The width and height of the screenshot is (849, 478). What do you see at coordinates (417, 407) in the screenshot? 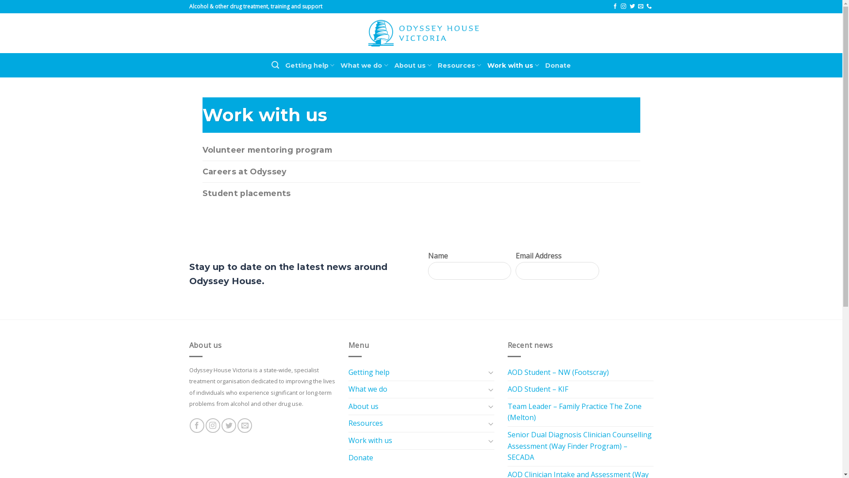
I see `About us` at bounding box center [417, 407].